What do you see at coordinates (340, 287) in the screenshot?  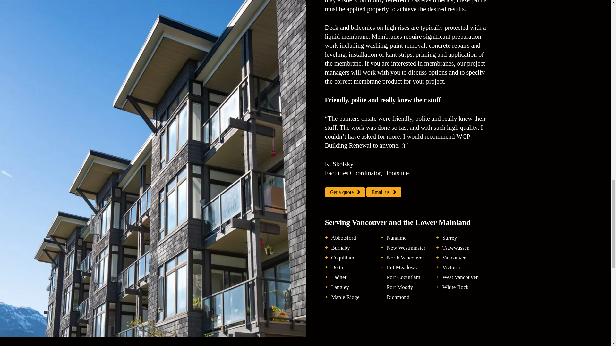 I see `Langley` at bounding box center [340, 287].